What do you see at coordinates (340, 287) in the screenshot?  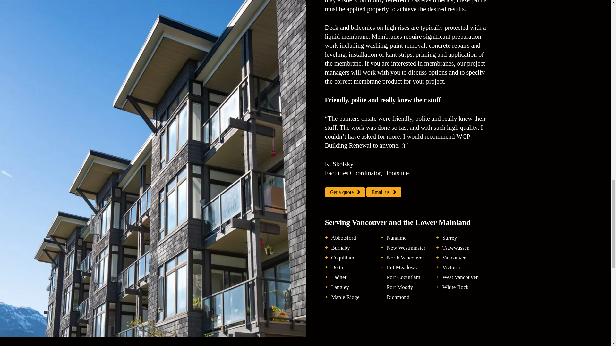 I see `Langley` at bounding box center [340, 287].